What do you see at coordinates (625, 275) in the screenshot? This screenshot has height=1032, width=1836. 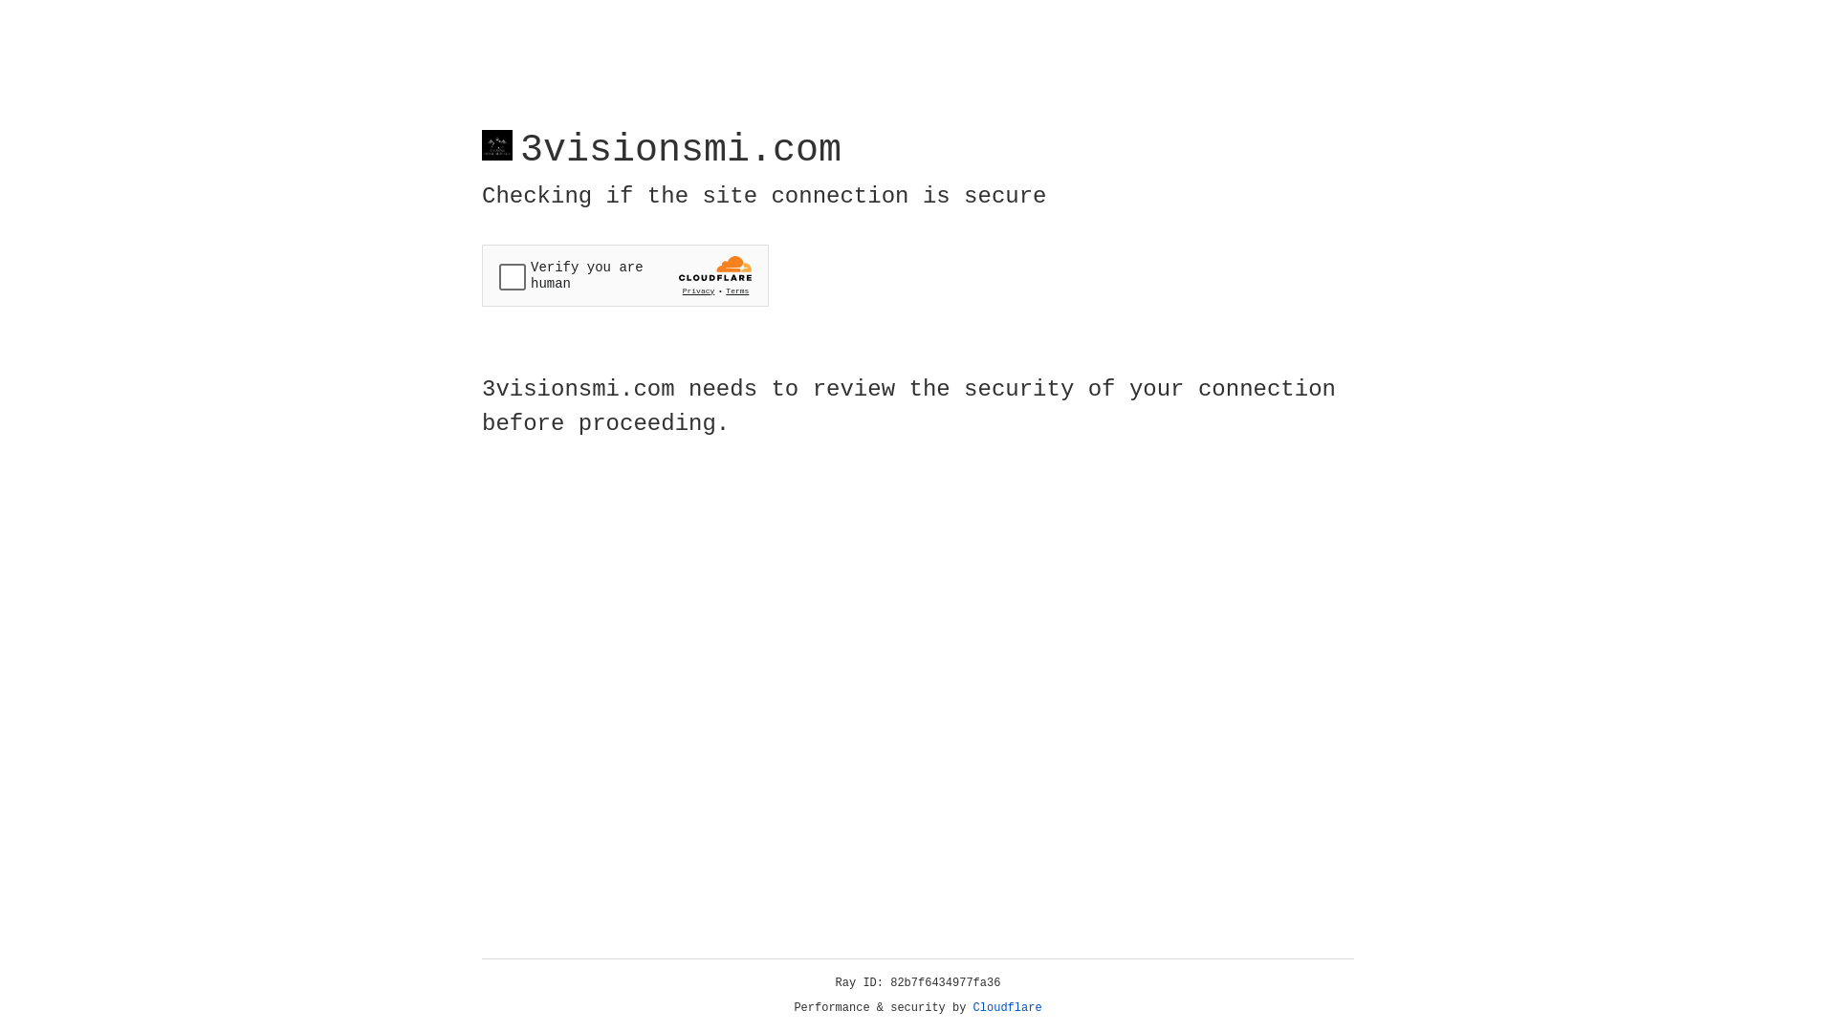 I see `Widget containing a Cloudflare security challenge` at bounding box center [625, 275].